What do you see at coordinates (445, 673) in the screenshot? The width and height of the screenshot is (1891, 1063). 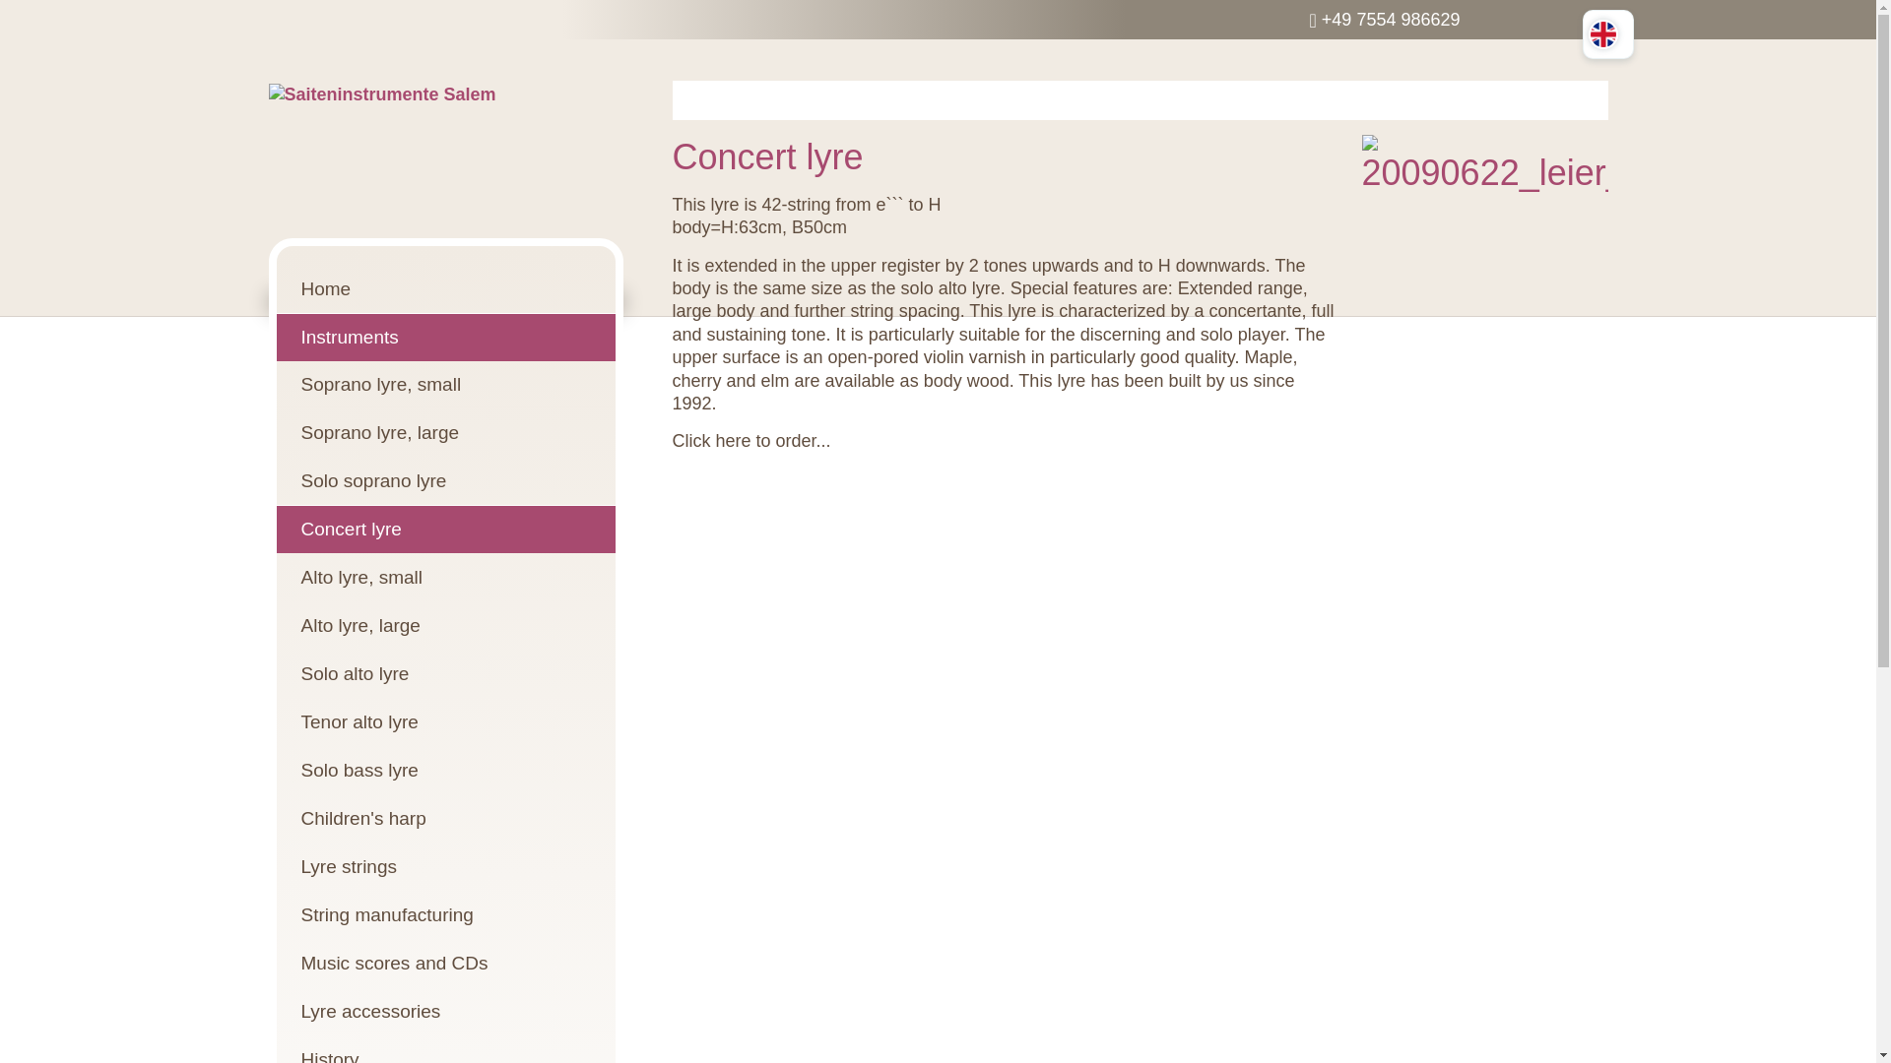 I see `Solo alto lyre` at bounding box center [445, 673].